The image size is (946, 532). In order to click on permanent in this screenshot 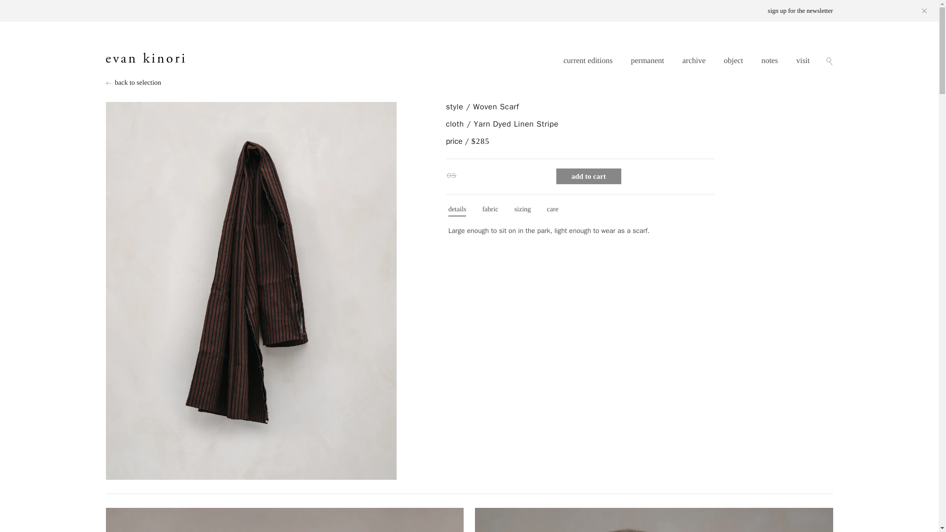, I will do `click(647, 61)`.